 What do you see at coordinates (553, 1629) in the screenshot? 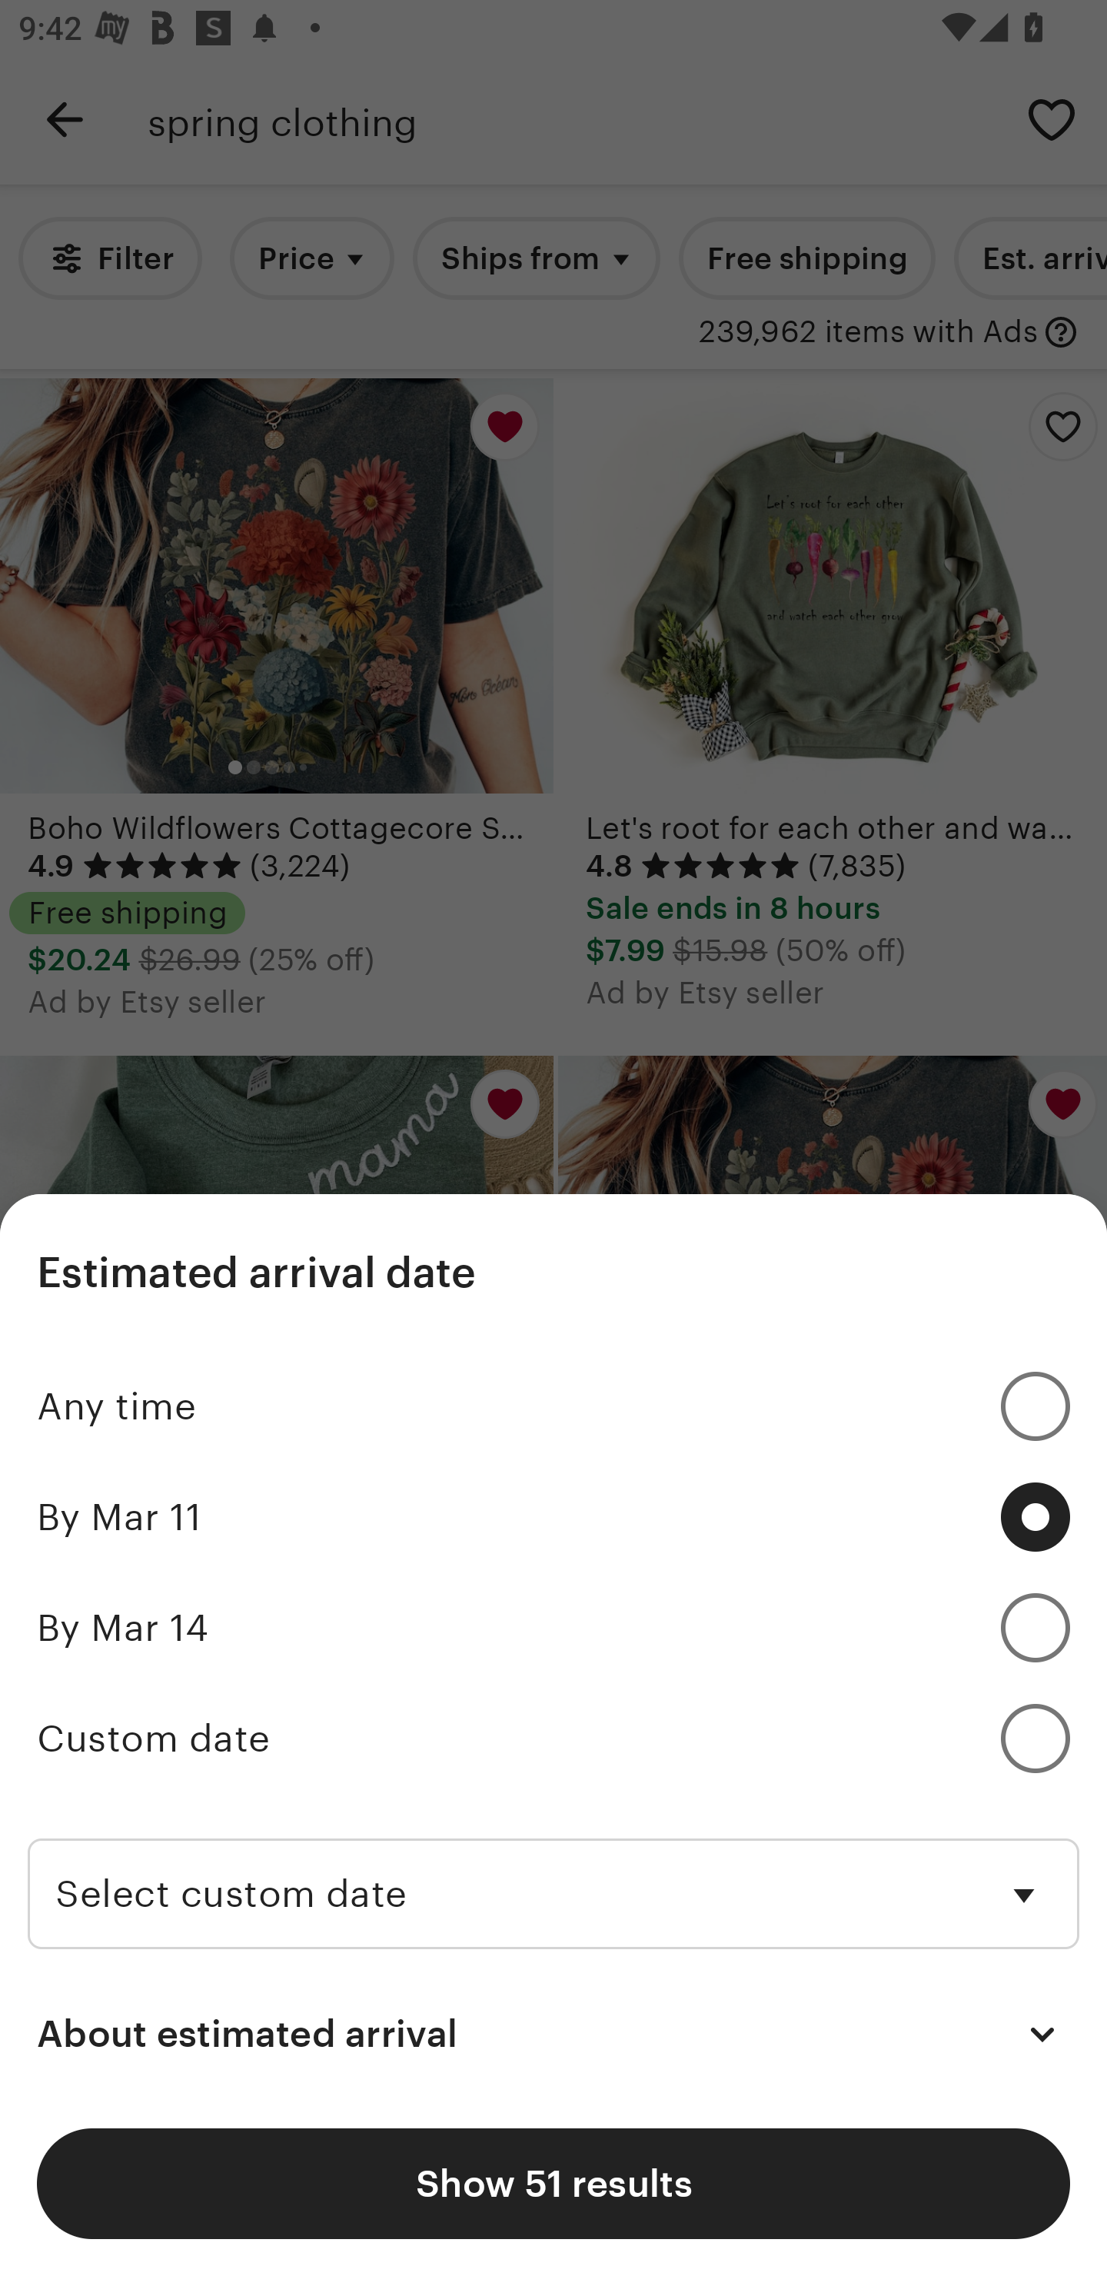
I see `By Mar 14` at bounding box center [553, 1629].